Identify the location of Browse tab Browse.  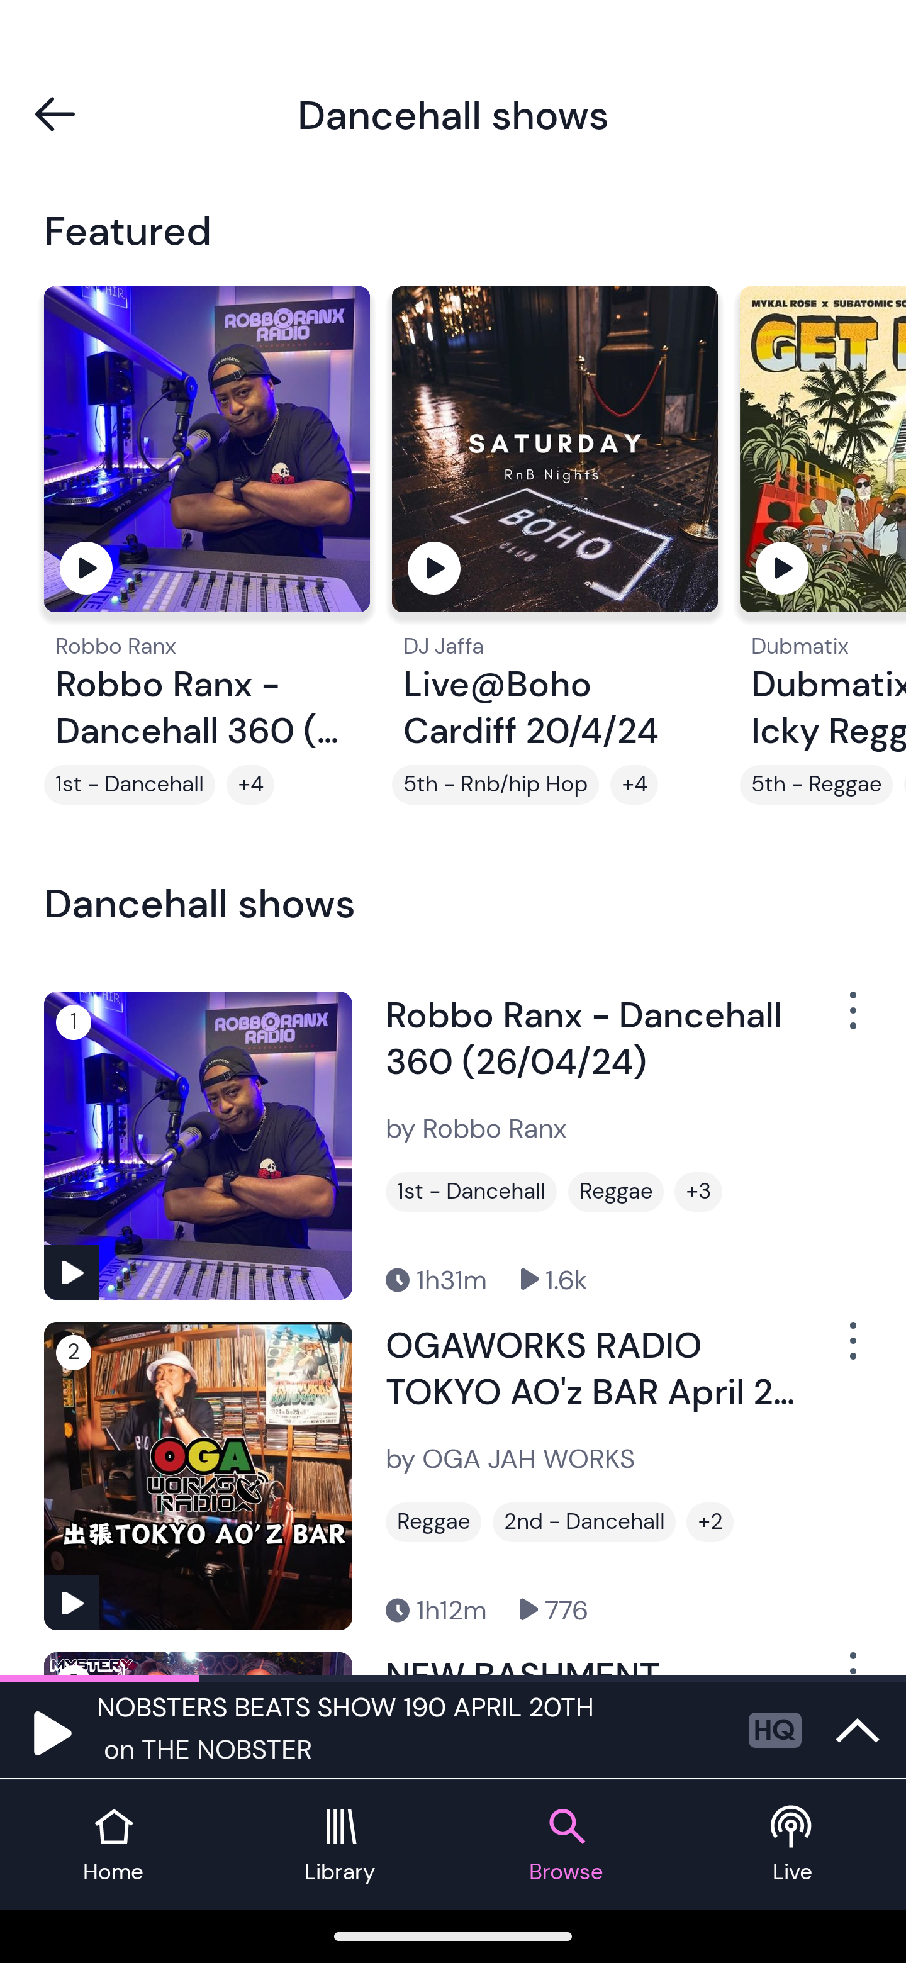
(566, 1845).